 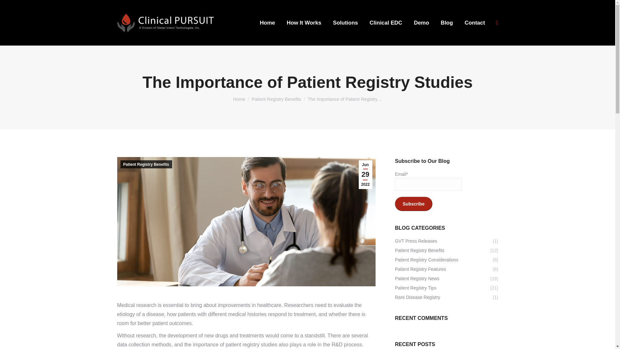 I want to click on Solutions, so click(x=345, y=23).